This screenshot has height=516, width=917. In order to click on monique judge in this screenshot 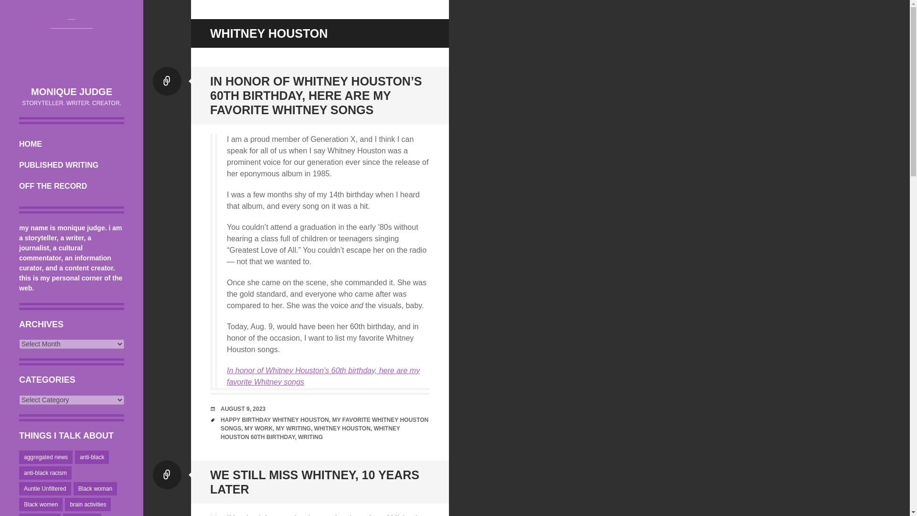, I will do `click(72, 92)`.